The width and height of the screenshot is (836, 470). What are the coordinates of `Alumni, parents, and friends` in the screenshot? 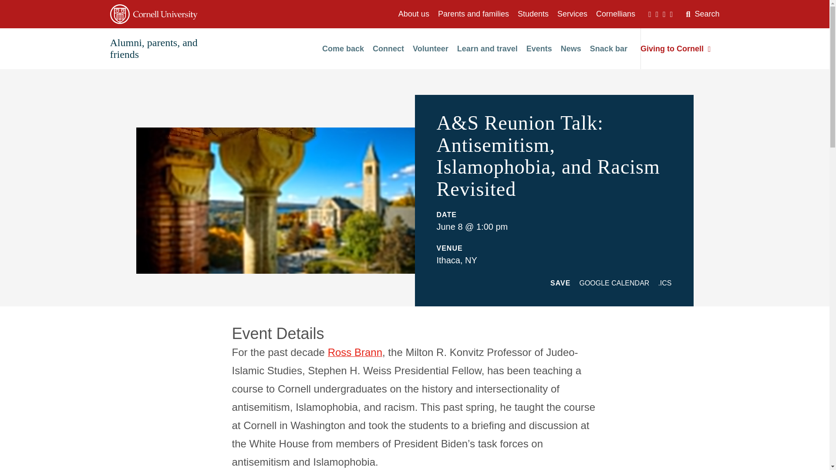 It's located at (153, 49).